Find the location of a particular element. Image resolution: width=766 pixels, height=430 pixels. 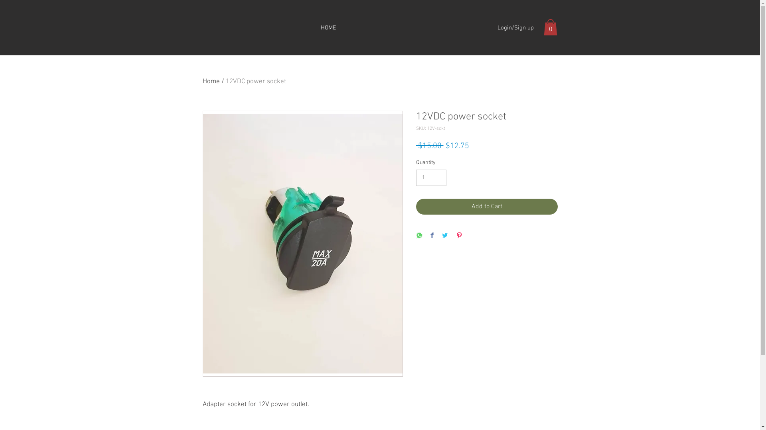

Add to Cart is located at coordinates (487, 207).